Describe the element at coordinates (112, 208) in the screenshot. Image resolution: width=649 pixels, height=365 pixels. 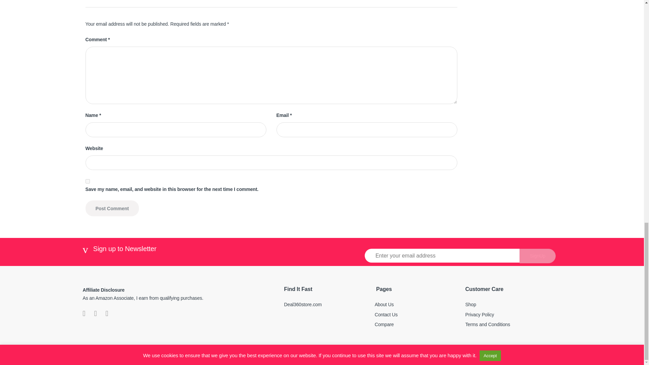
I see `Post Comment` at that location.